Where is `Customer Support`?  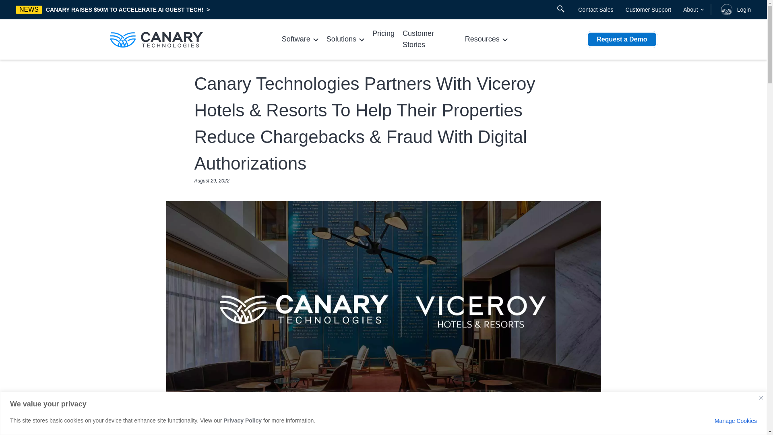
Customer Support is located at coordinates (648, 10).